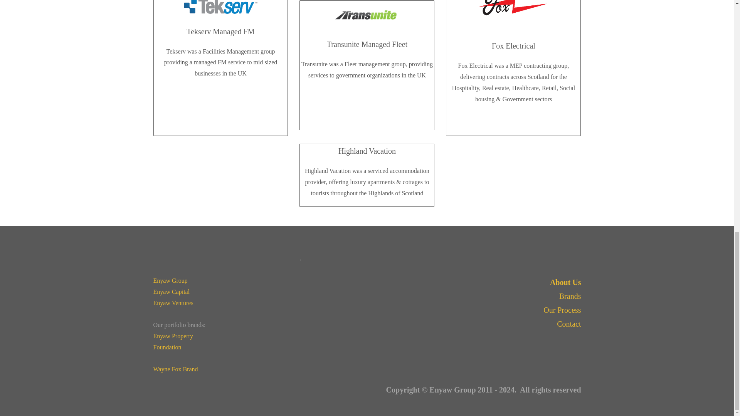  What do you see at coordinates (570, 296) in the screenshot?
I see `Brands` at bounding box center [570, 296].